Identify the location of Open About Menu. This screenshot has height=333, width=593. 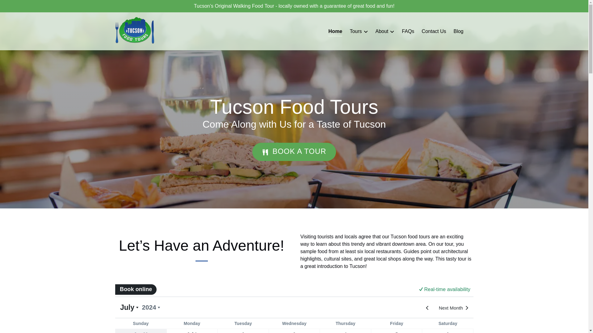
(387, 30).